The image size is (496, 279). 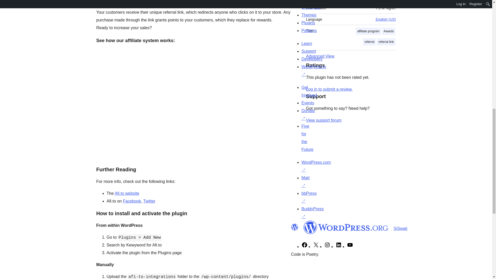 I want to click on WordPress.org, so click(x=294, y=227).